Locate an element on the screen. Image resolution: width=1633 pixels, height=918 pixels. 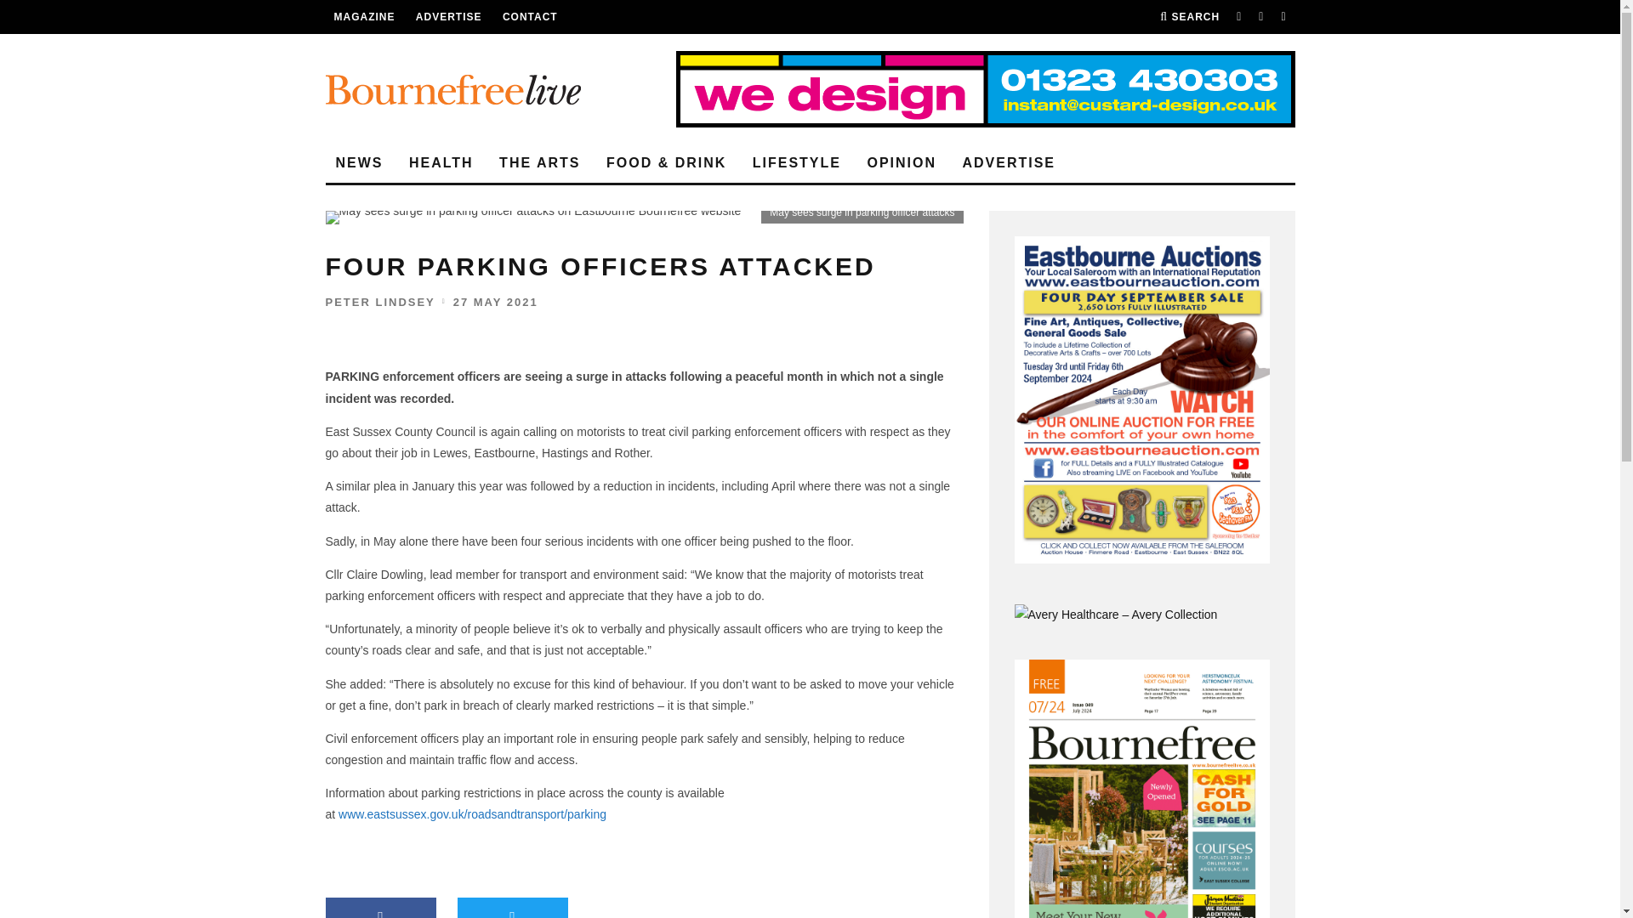
CONTACT is located at coordinates (531, 17).